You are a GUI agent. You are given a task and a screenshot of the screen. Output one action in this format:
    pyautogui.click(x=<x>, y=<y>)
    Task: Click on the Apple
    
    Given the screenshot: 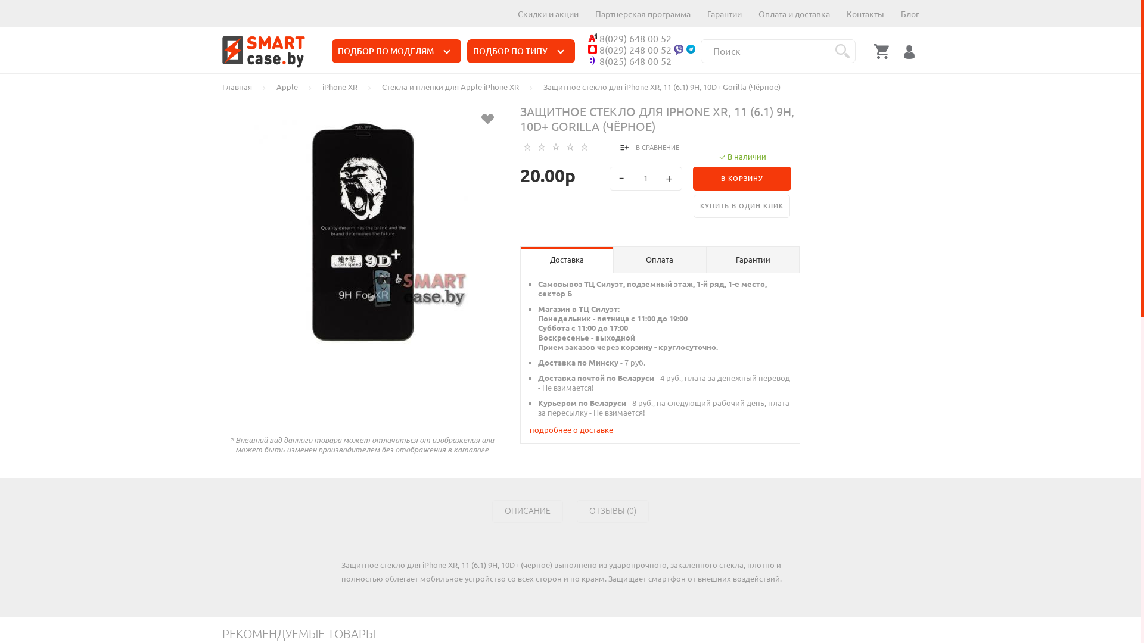 What is the action you would take?
    pyautogui.click(x=287, y=87)
    